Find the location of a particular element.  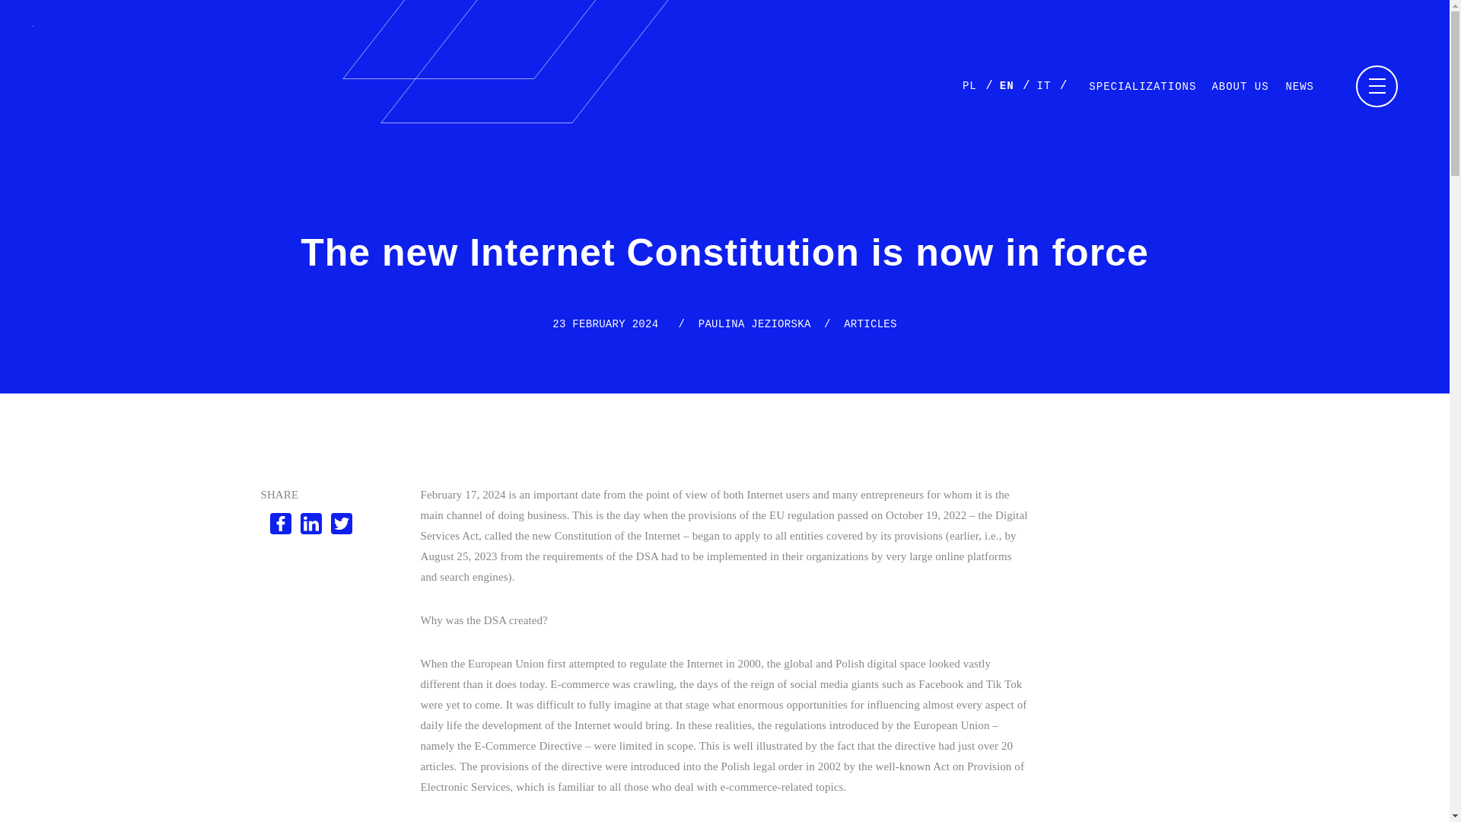

ARTICLES is located at coordinates (871, 324).